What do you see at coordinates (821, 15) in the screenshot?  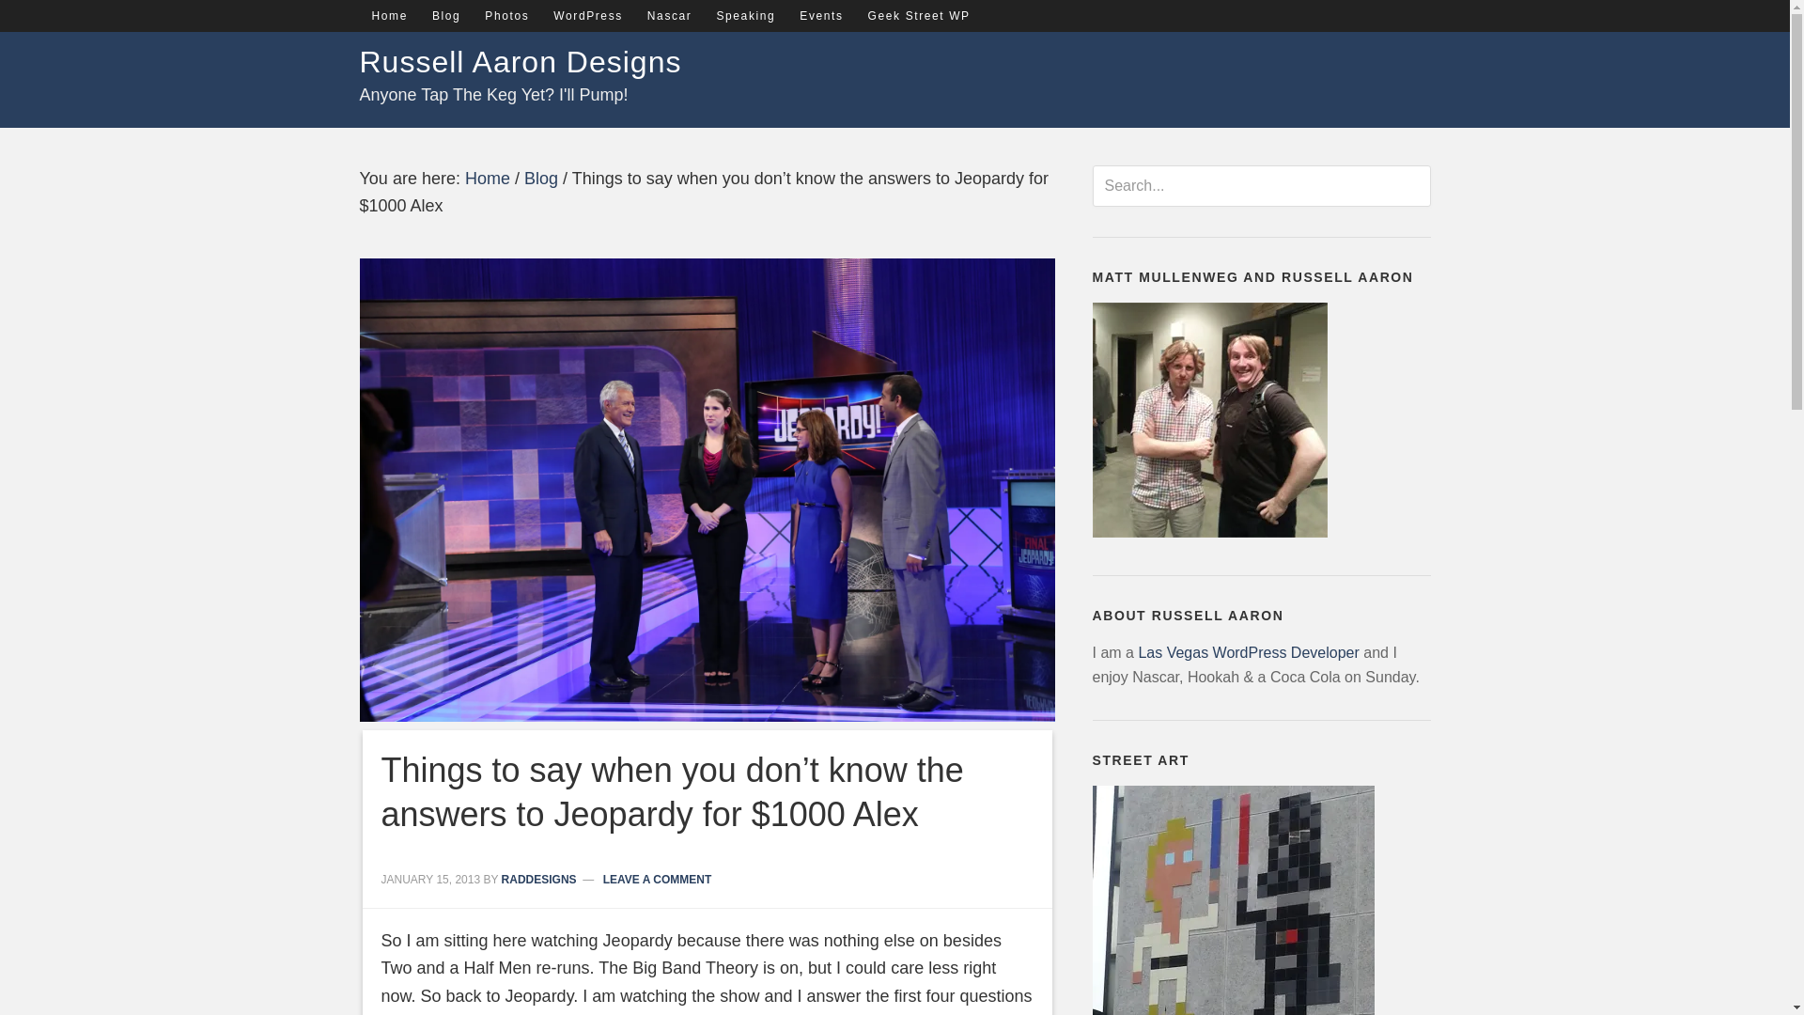 I see `Events` at bounding box center [821, 15].